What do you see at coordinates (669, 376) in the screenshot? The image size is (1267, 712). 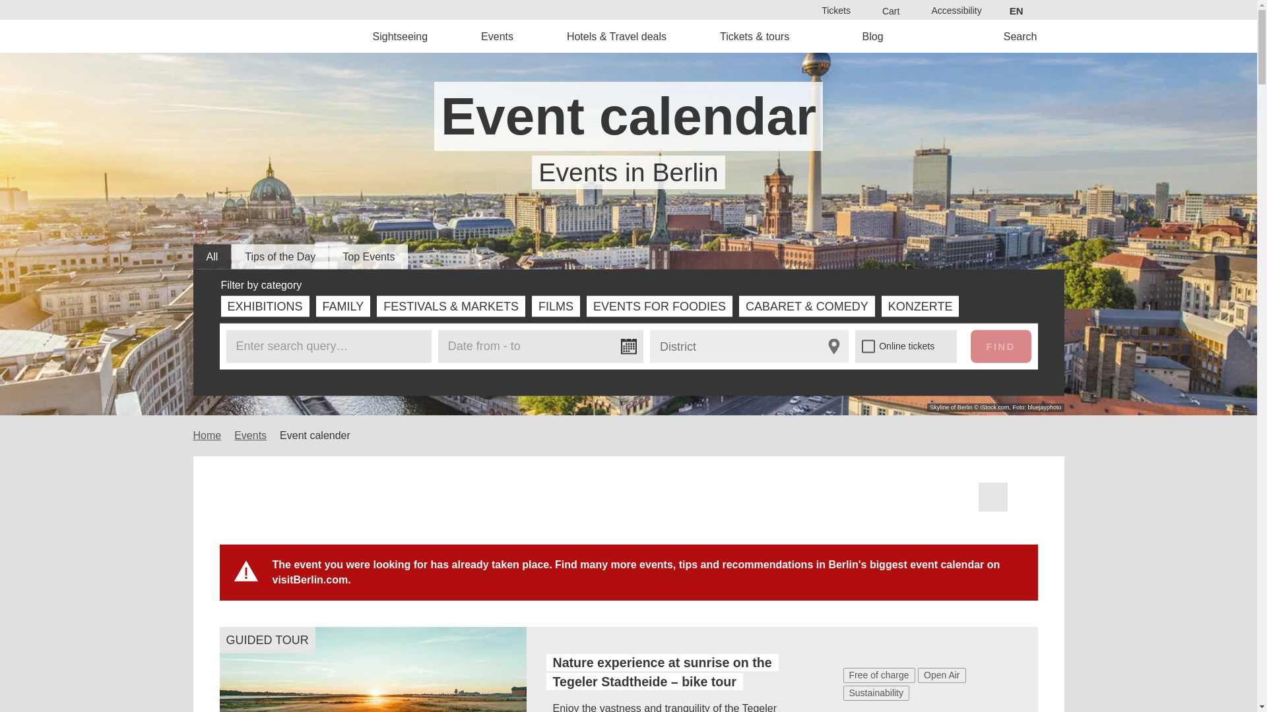 I see `Find` at bounding box center [669, 376].